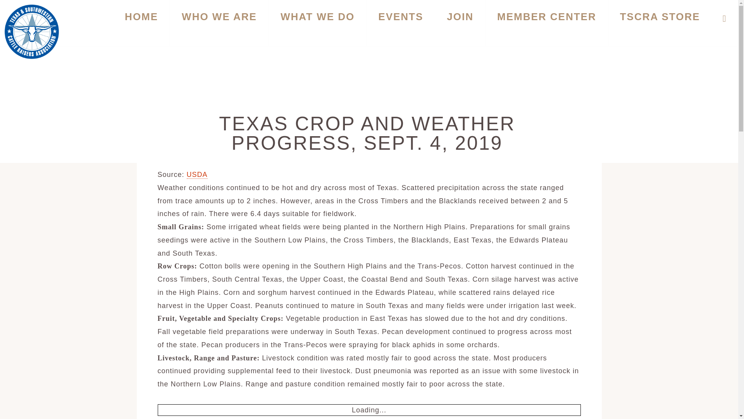 The image size is (744, 419). What do you see at coordinates (546, 23) in the screenshot?
I see `MEMBER CENTER` at bounding box center [546, 23].